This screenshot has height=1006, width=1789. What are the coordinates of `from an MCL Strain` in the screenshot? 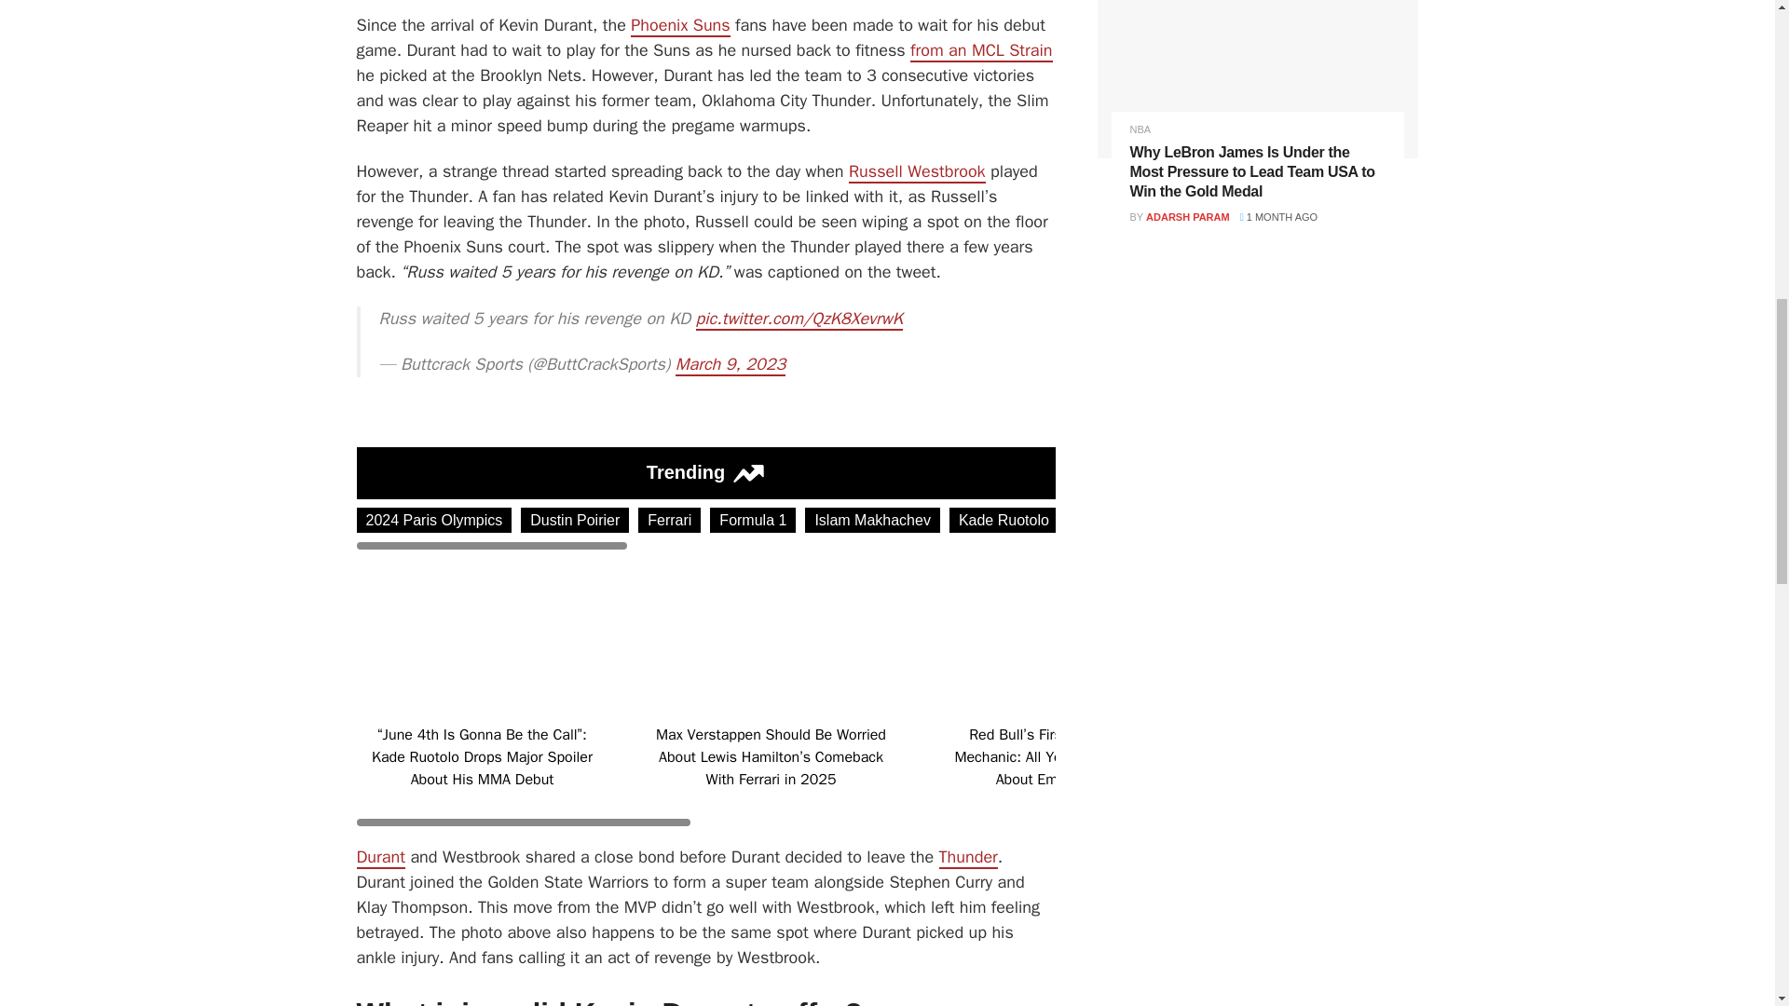 It's located at (980, 50).